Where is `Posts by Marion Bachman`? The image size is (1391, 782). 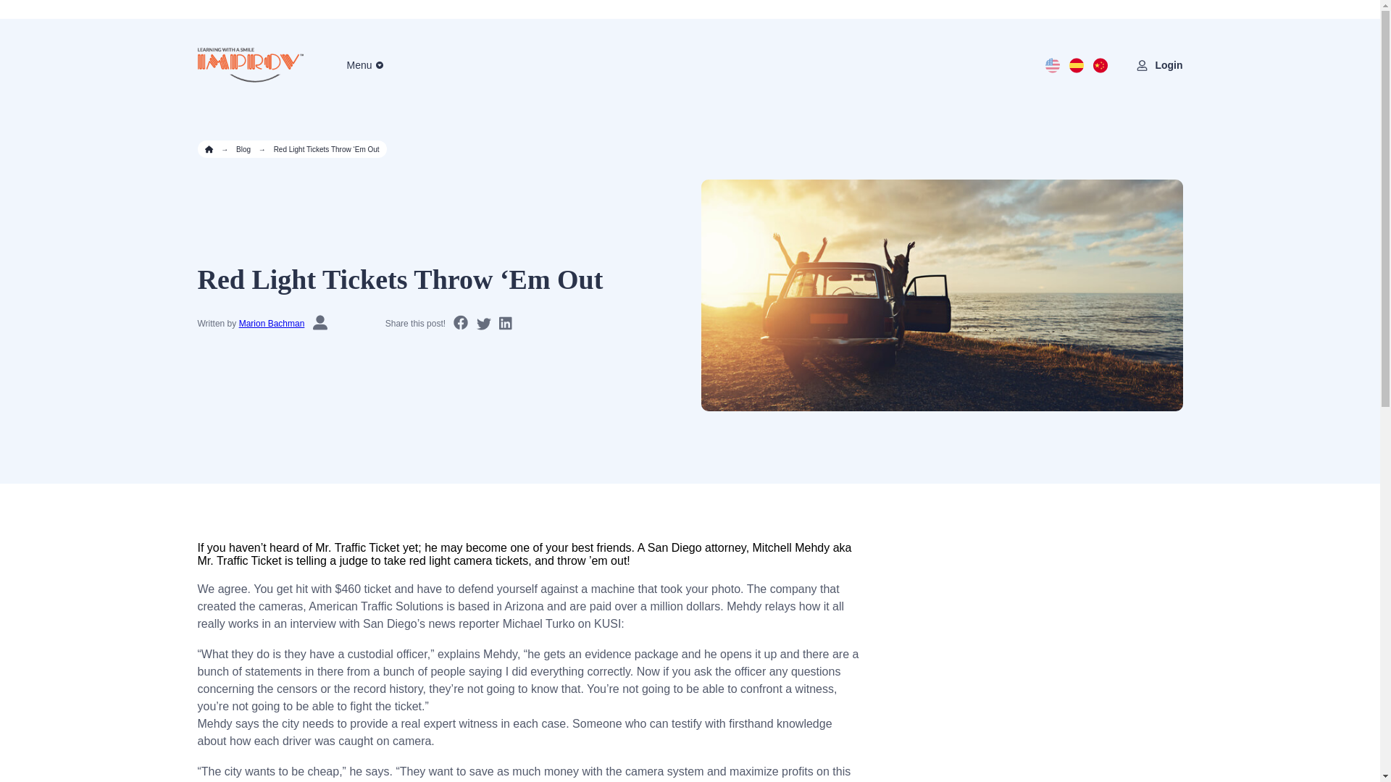
Posts by Marion Bachman is located at coordinates (272, 323).